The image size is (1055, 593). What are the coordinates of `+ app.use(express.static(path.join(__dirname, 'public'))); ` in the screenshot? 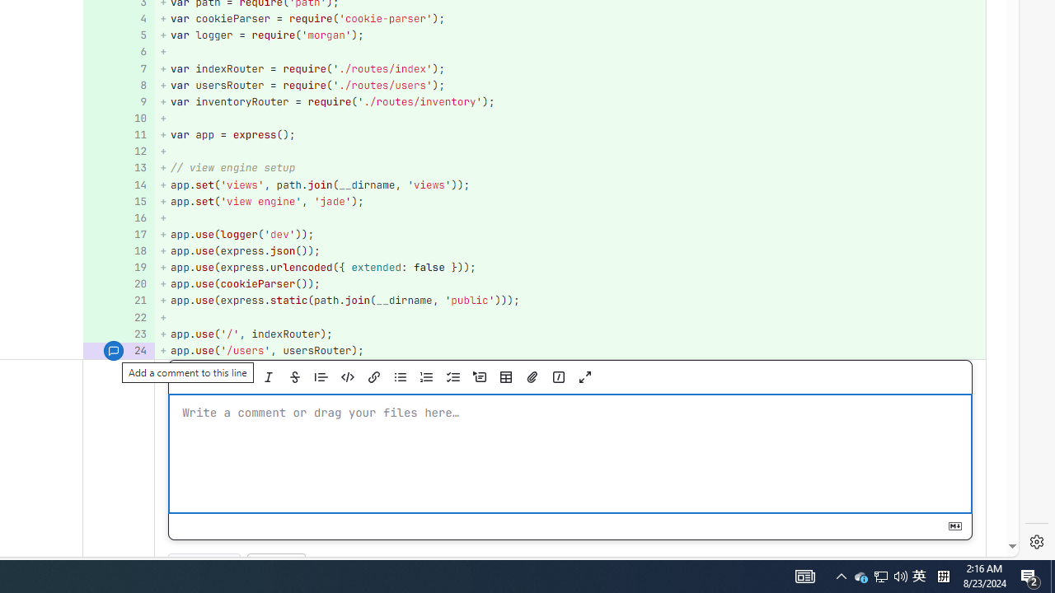 It's located at (570, 300).